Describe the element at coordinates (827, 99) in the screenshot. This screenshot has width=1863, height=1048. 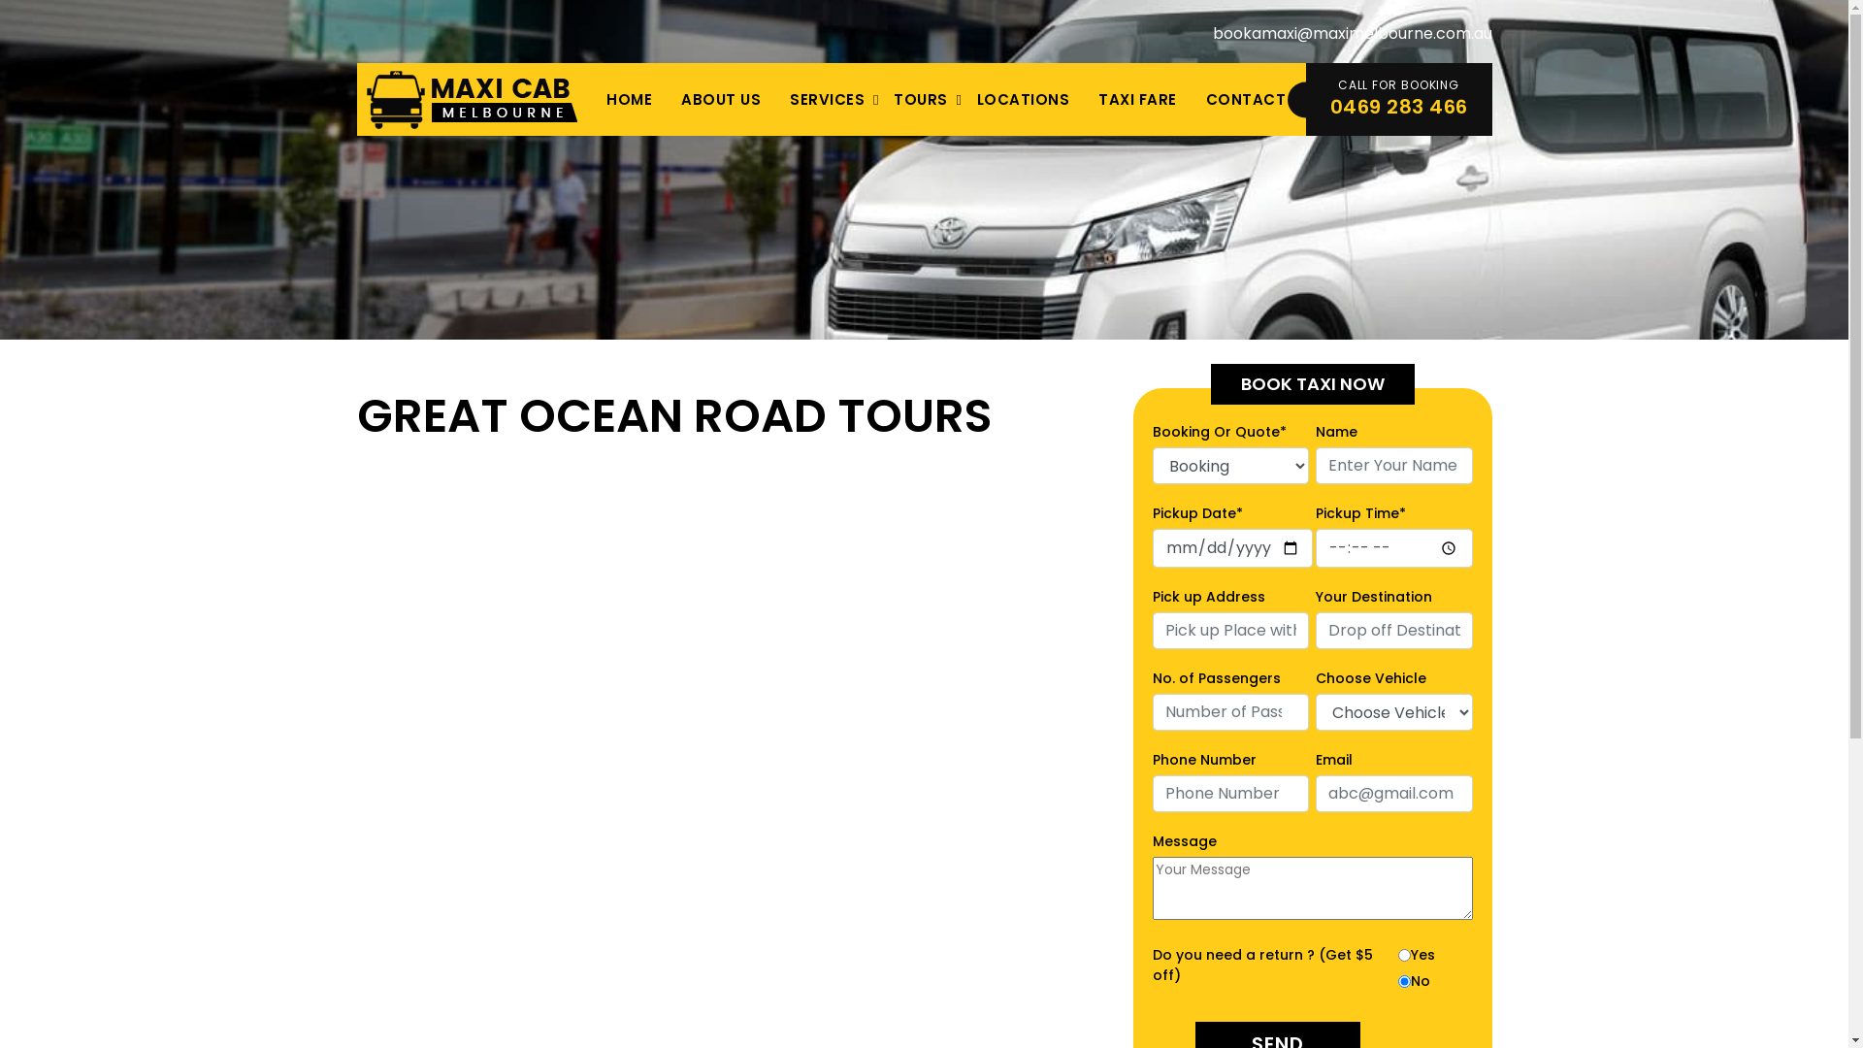
I see `SERVICES` at that location.